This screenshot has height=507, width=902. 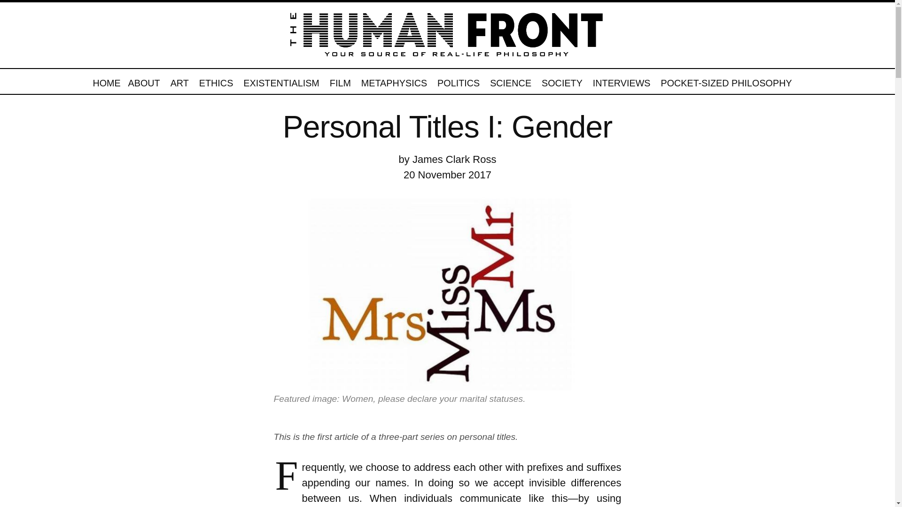 What do you see at coordinates (281, 81) in the screenshot?
I see `EXISTENTIALISM` at bounding box center [281, 81].